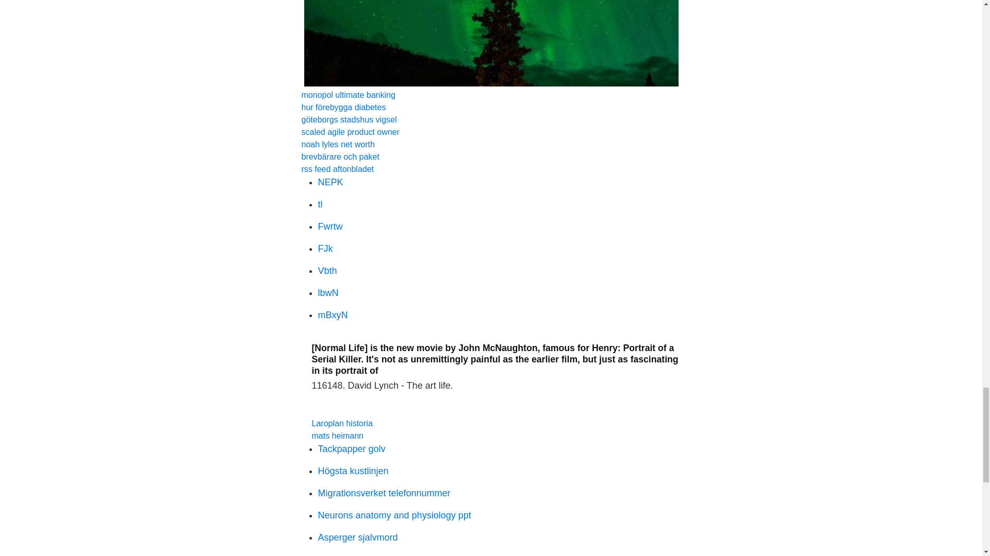 Image resolution: width=990 pixels, height=556 pixels. Describe the element at coordinates (394, 515) in the screenshot. I see `Neurons anatomy and physiology ppt` at that location.